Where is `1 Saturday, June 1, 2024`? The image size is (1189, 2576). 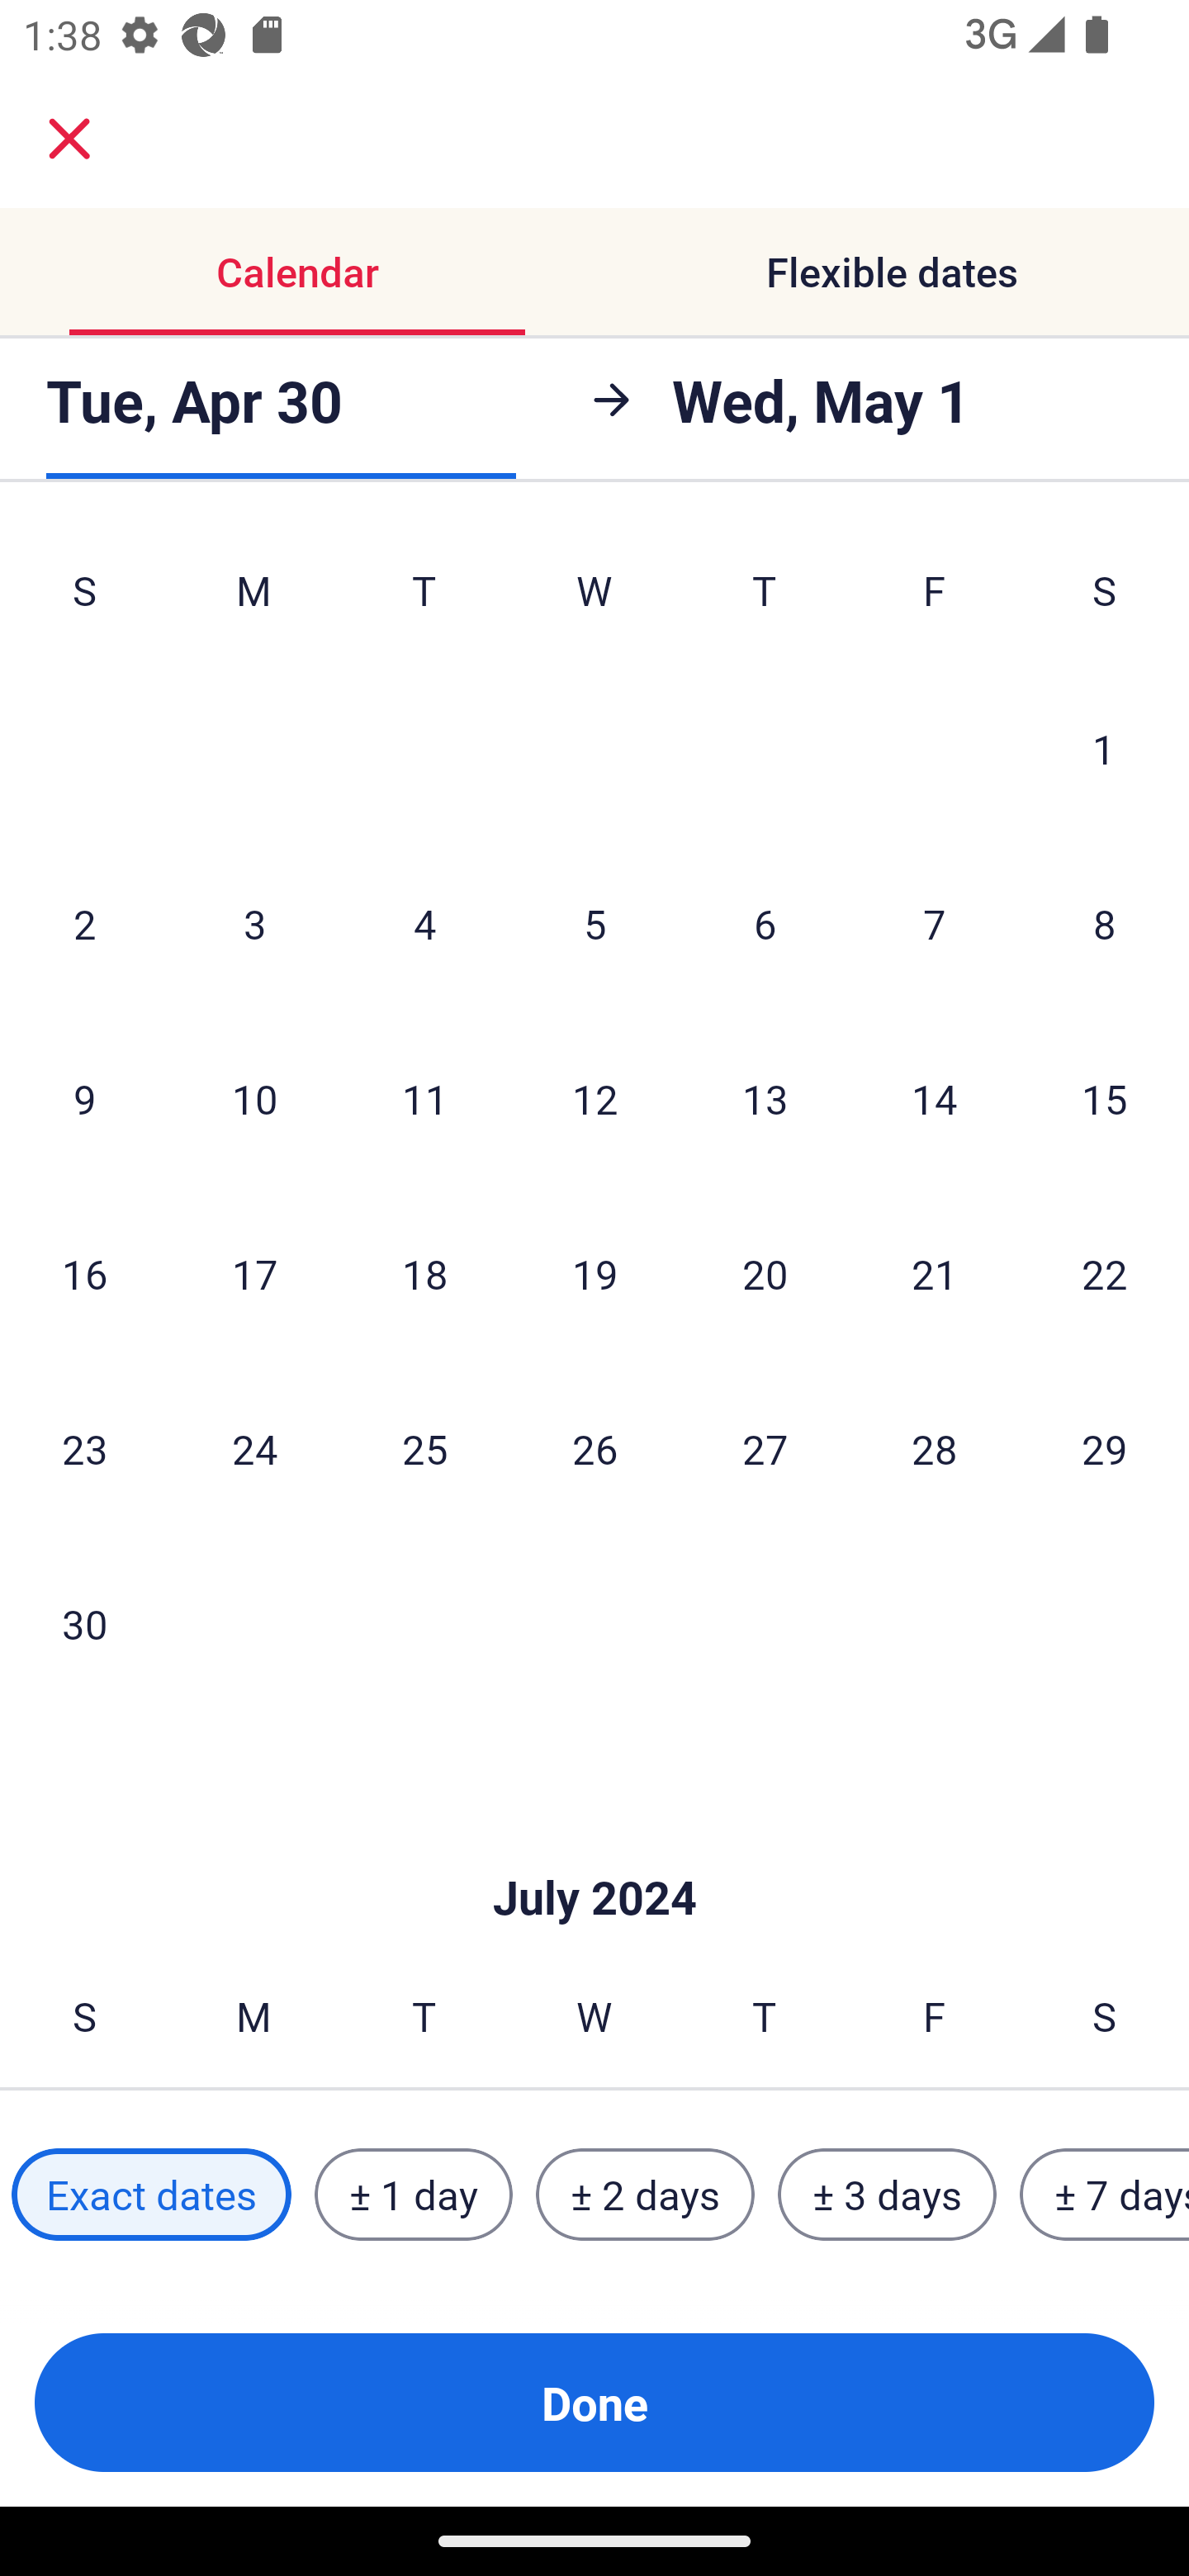
1 Saturday, June 1, 2024 is located at coordinates (1104, 748).